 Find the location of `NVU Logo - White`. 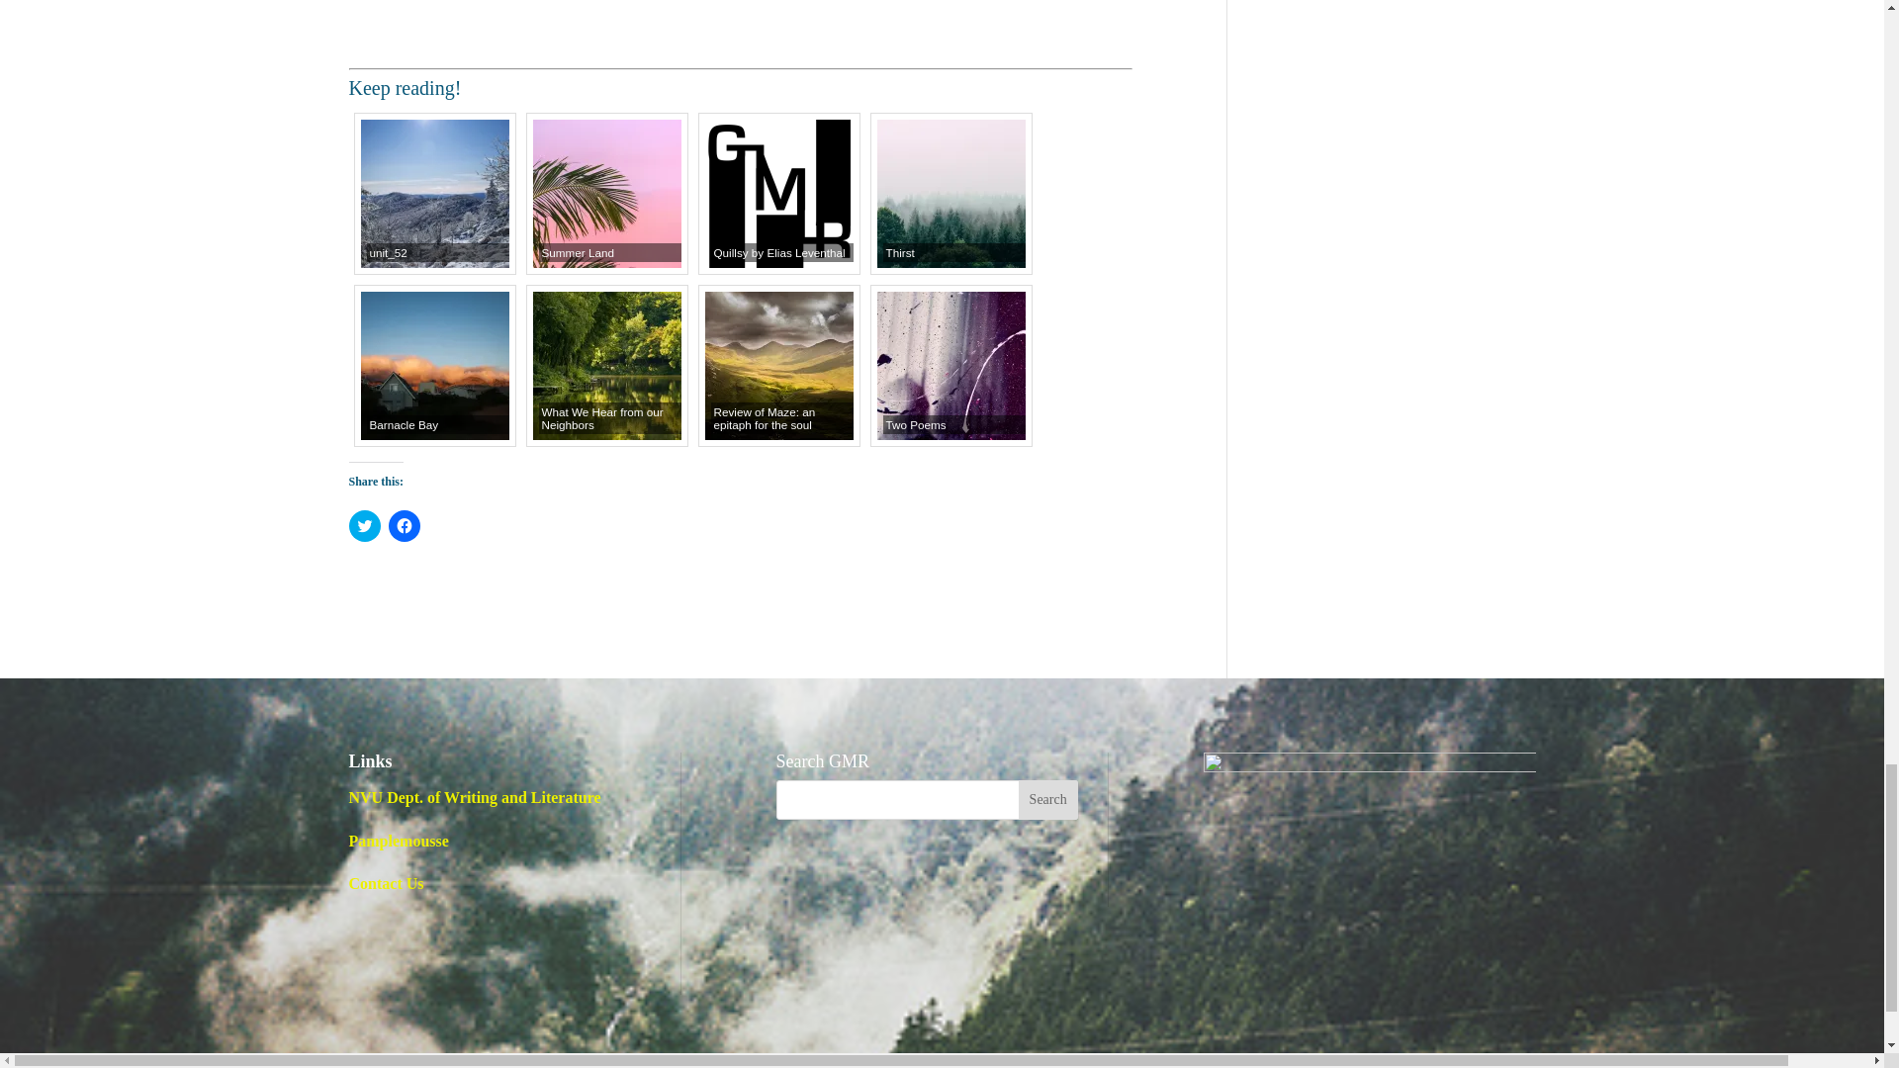

NVU Logo - White is located at coordinates (1368, 783).